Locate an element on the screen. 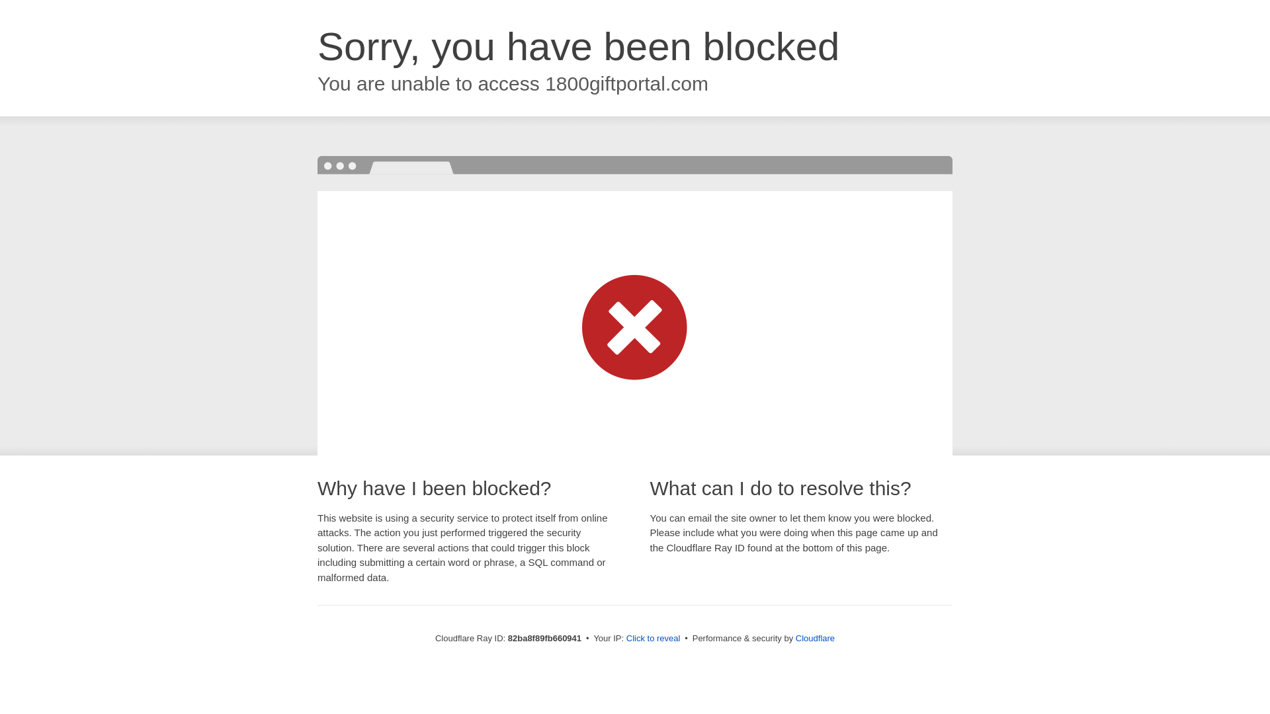  Click to reveal is located at coordinates (654, 639).